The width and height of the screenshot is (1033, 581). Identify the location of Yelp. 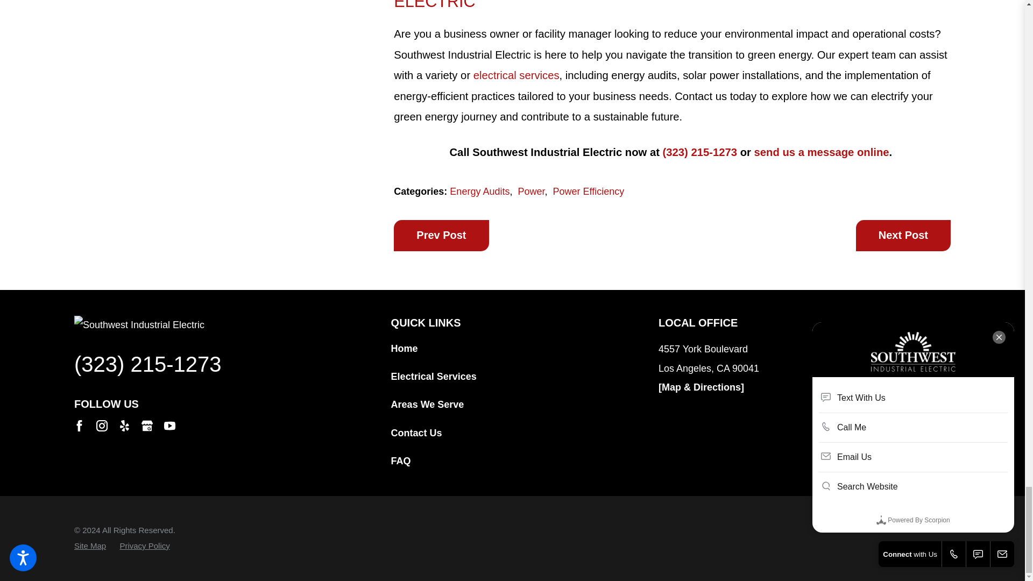
(124, 426).